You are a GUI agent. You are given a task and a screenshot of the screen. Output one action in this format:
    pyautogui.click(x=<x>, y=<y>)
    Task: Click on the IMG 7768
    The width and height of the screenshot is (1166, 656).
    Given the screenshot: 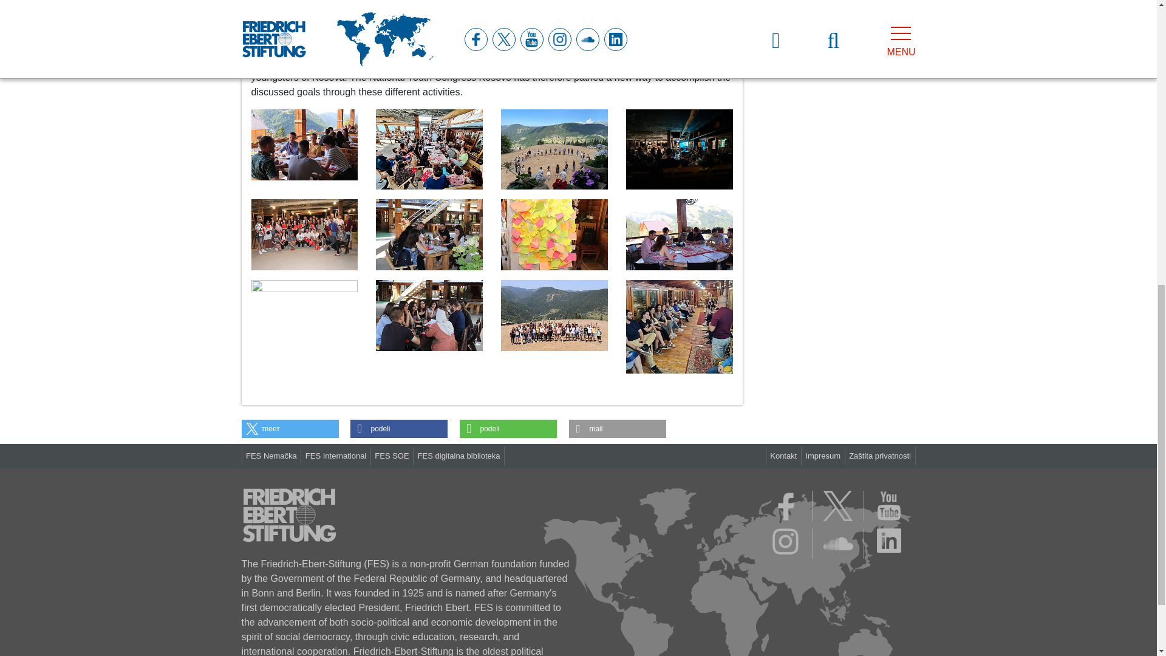 What is the action you would take?
    pyautogui.click(x=554, y=234)
    